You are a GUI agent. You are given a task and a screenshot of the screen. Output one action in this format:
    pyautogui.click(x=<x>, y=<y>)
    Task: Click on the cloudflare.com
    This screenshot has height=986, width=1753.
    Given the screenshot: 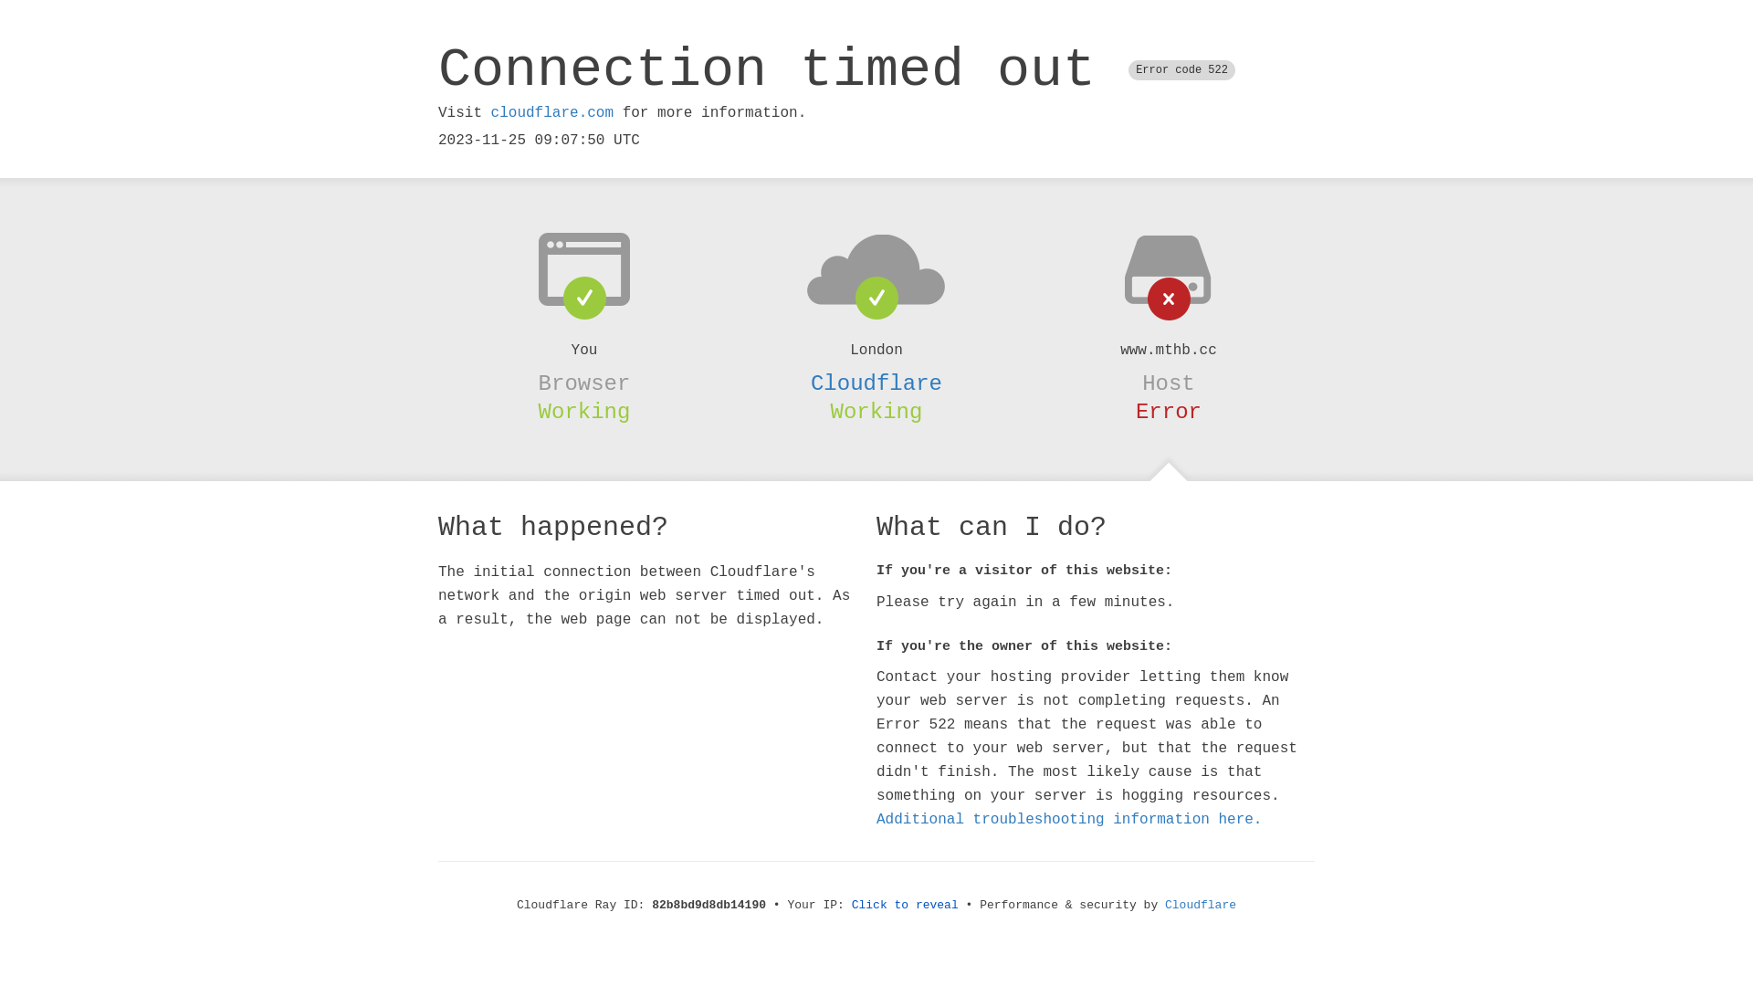 What is the action you would take?
    pyautogui.click(x=552, y=113)
    